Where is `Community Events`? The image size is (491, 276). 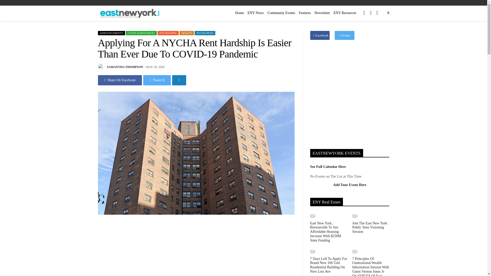 Community Events is located at coordinates (281, 13).